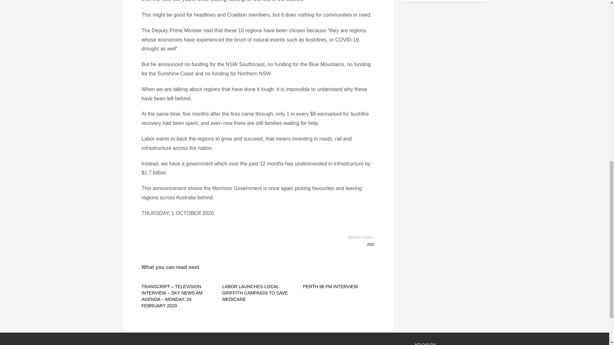 The width and height of the screenshot is (614, 345). Describe the element at coordinates (370, 245) in the screenshot. I see `2020` at that location.